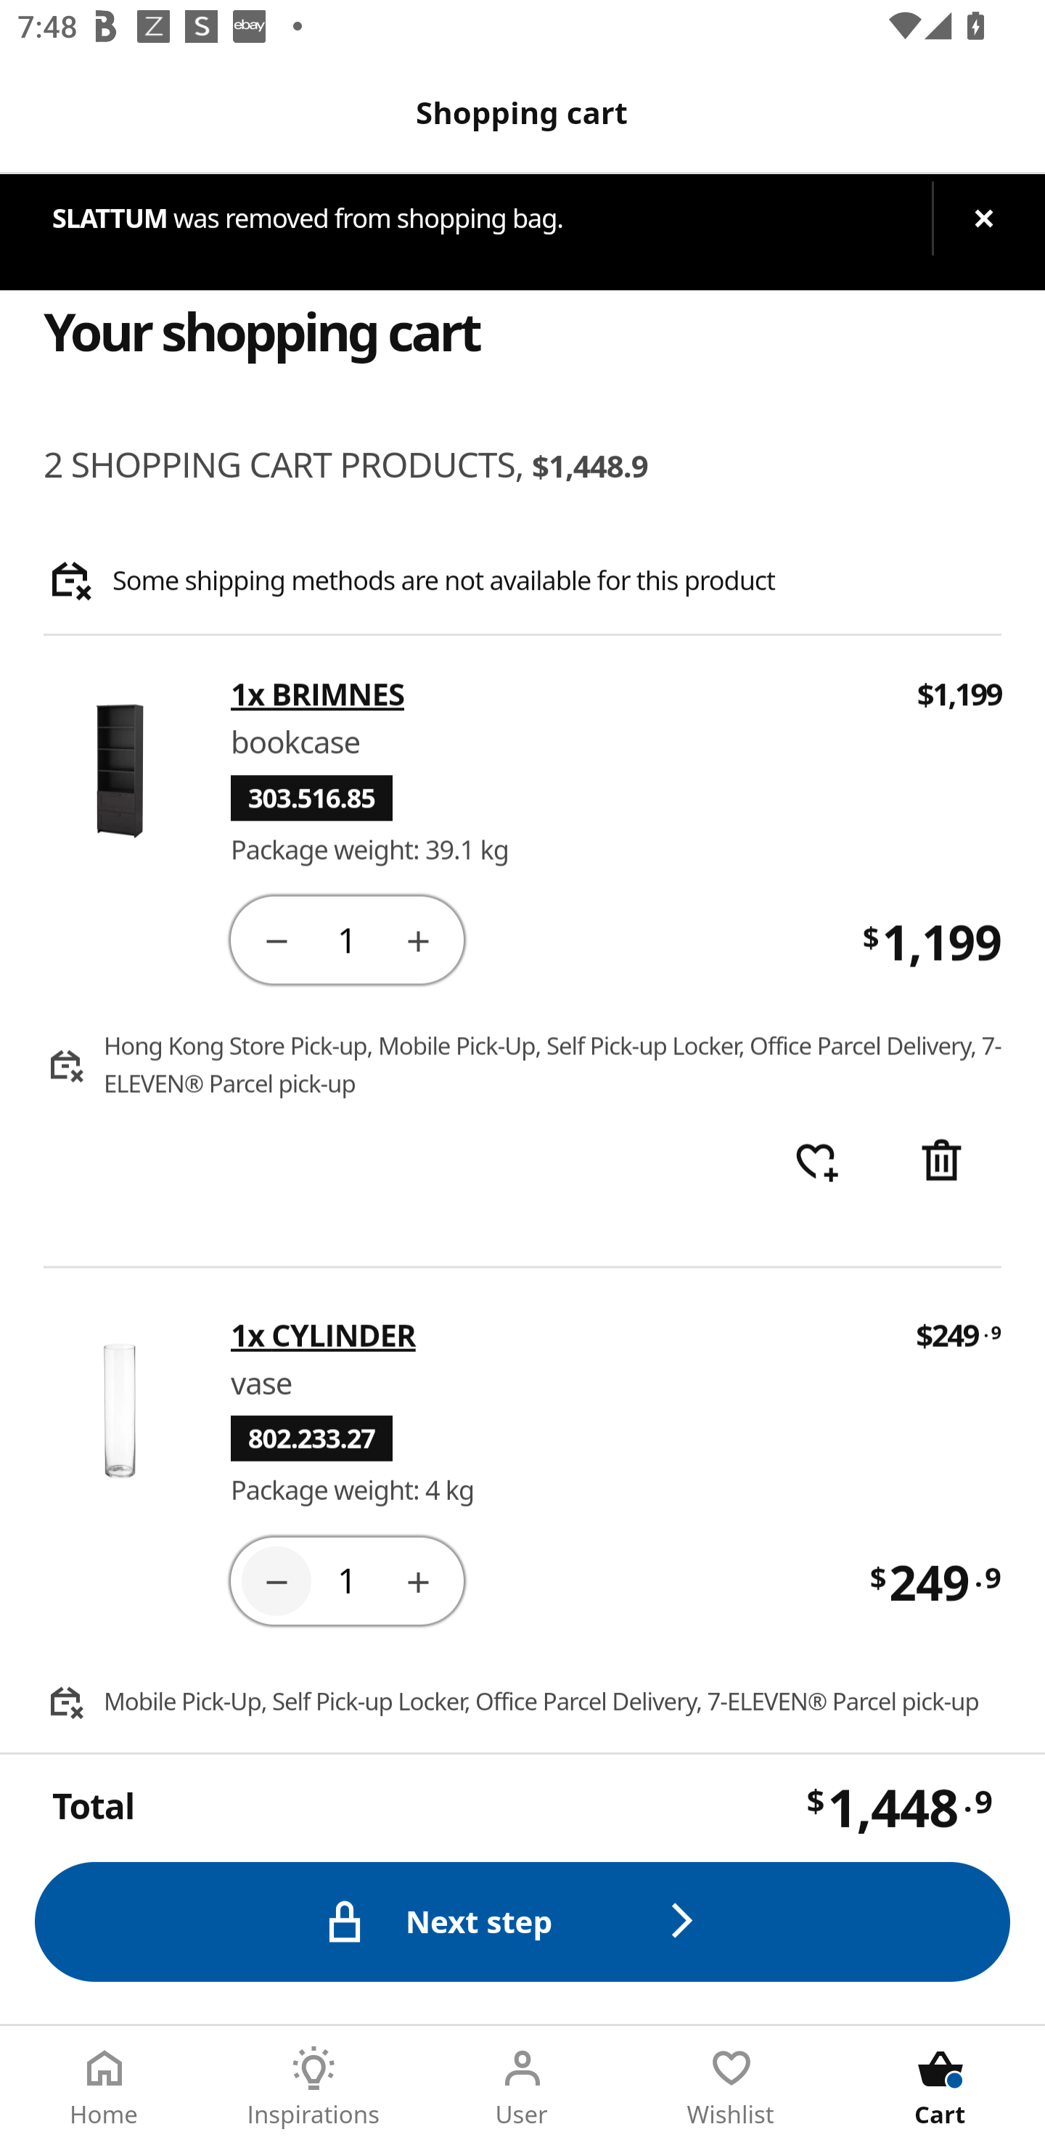 The image size is (1045, 2148). Describe the element at coordinates (941, 1163) in the screenshot. I see `` at that location.